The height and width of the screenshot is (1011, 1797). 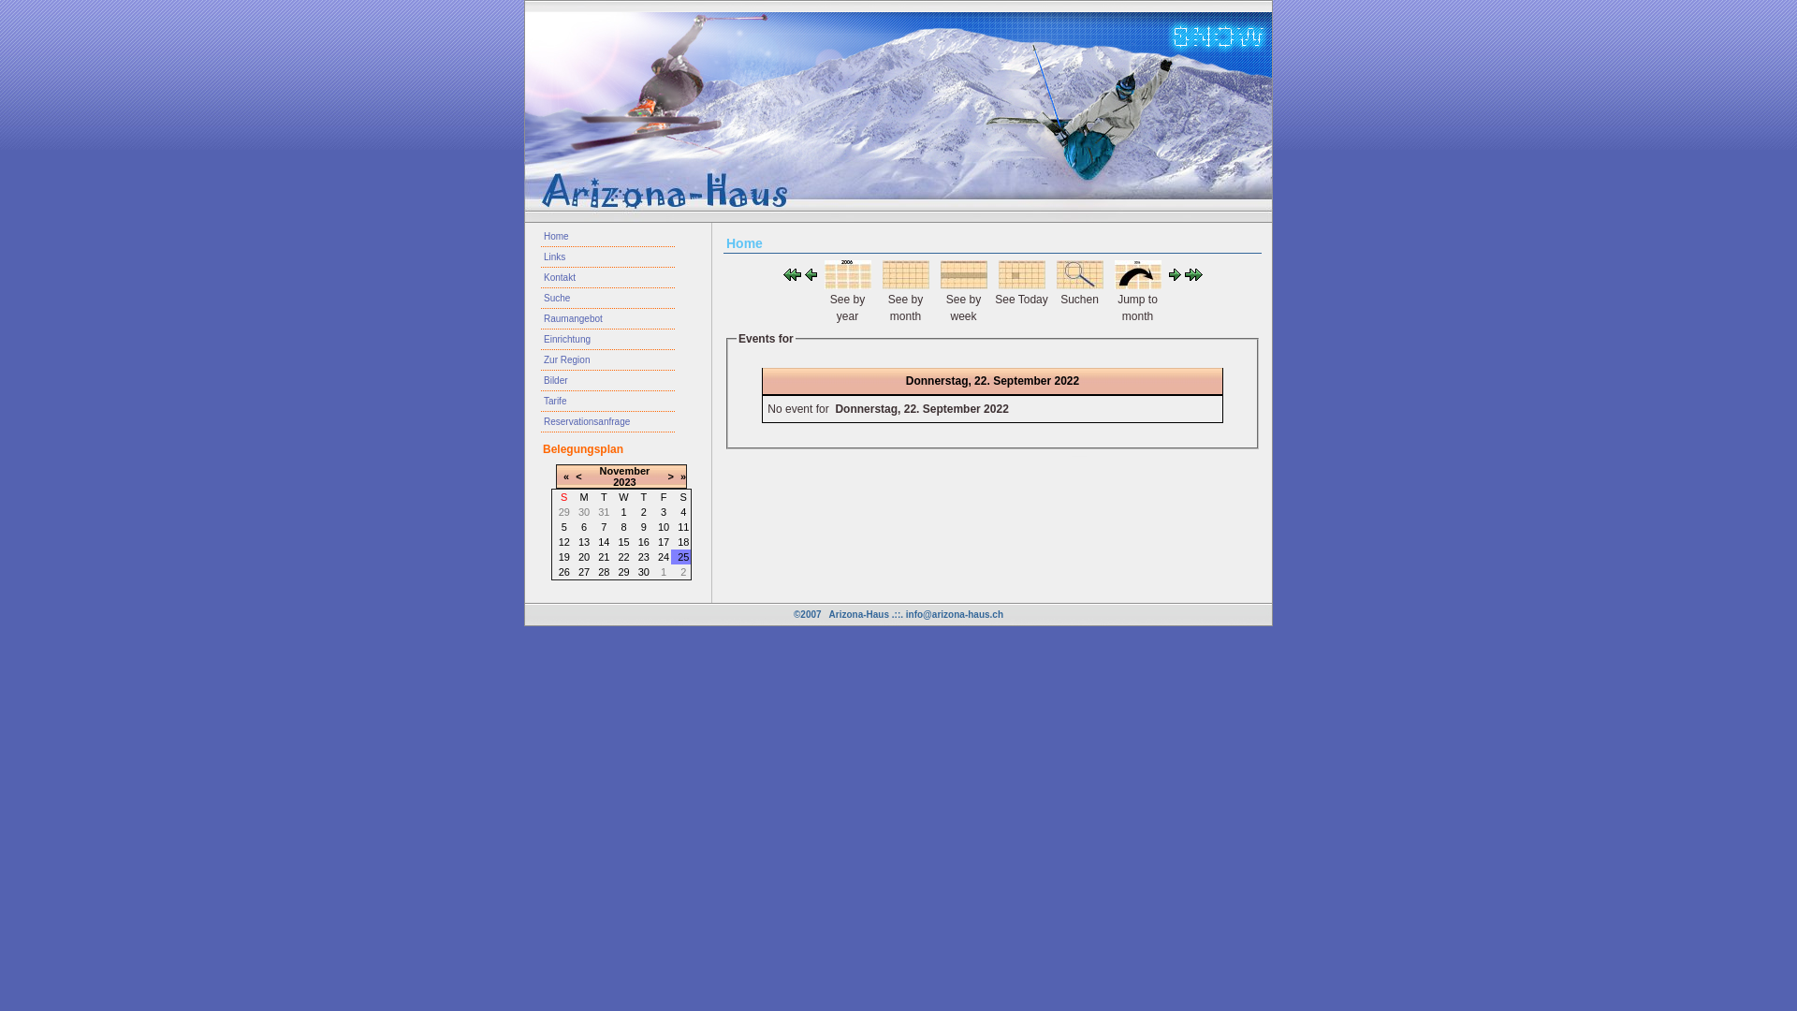 What do you see at coordinates (608, 422) in the screenshot?
I see `Reservationsanfrage` at bounding box center [608, 422].